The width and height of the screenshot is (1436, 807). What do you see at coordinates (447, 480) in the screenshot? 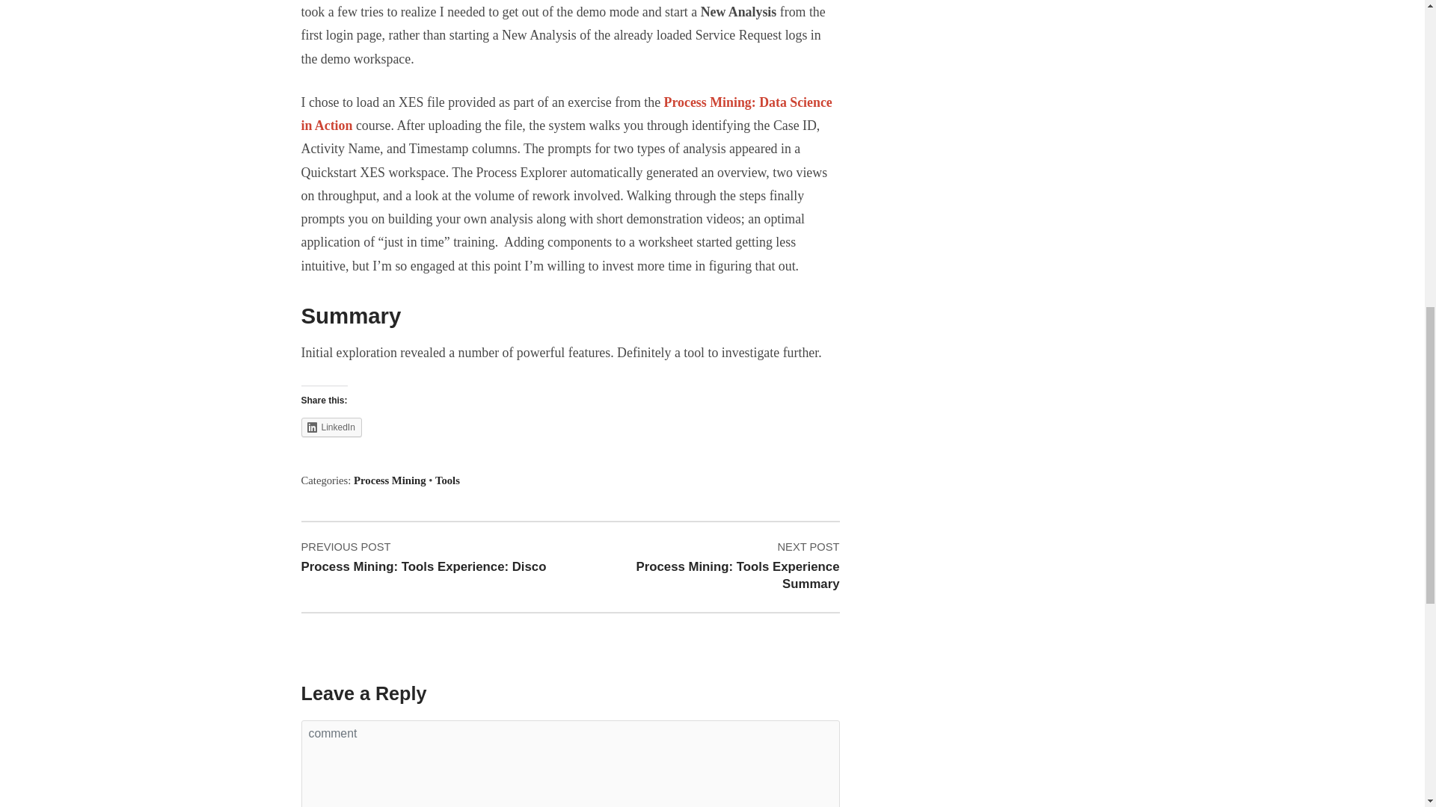
I see `Tools` at bounding box center [447, 480].